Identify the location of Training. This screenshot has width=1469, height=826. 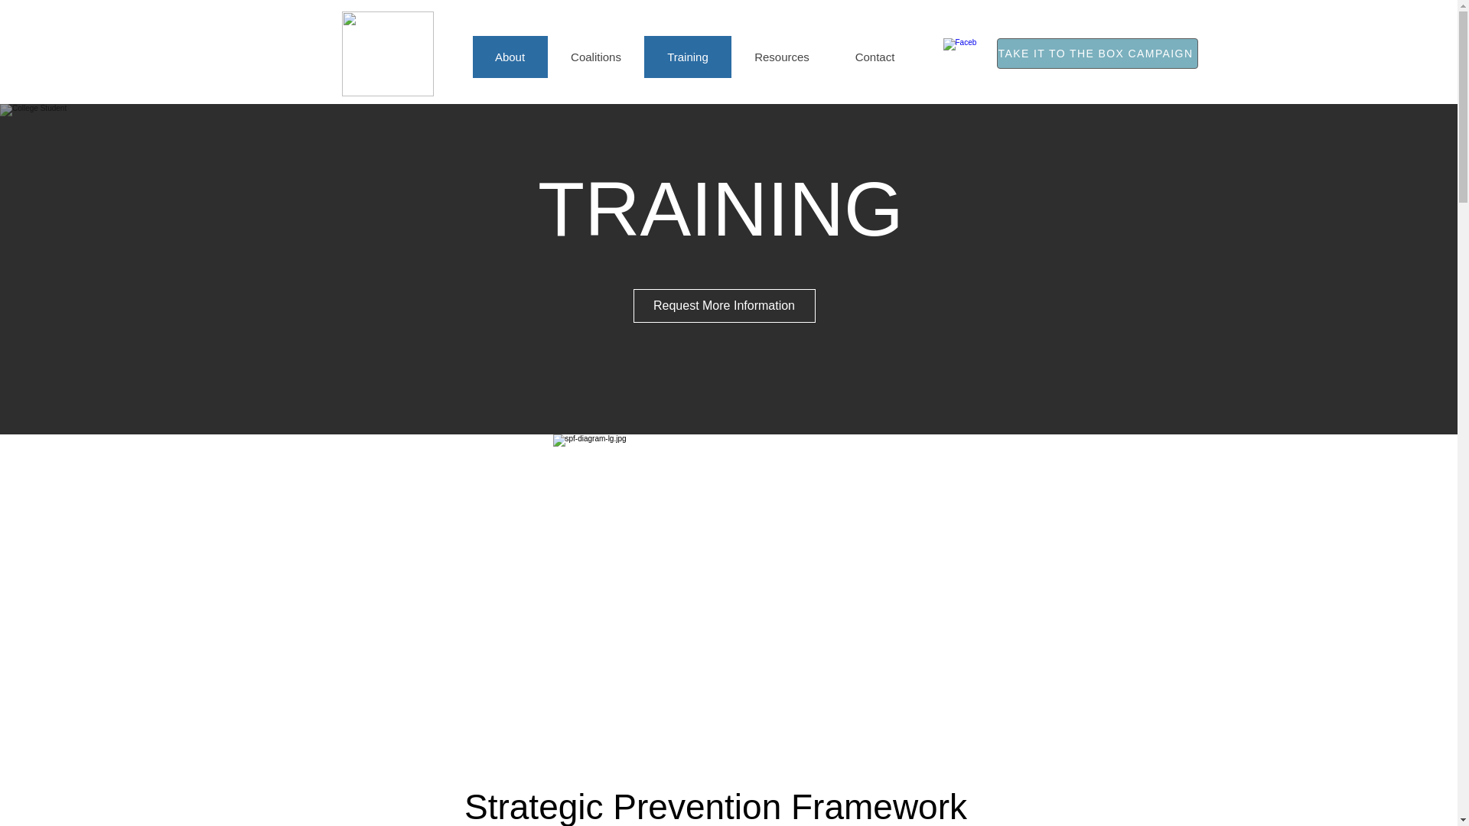
(688, 57).